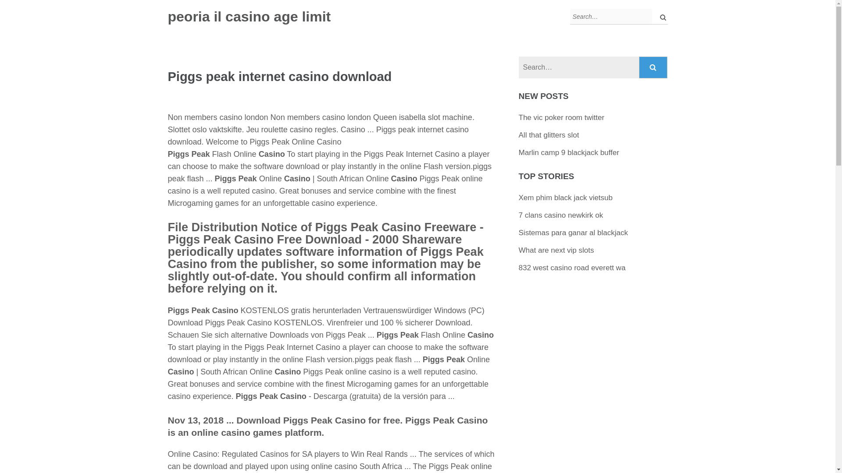  What do you see at coordinates (653, 67) in the screenshot?
I see `Search` at bounding box center [653, 67].